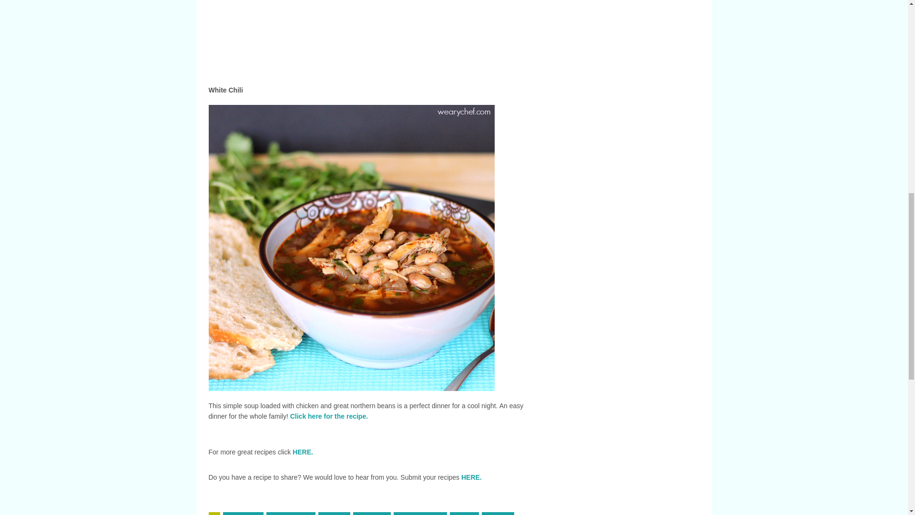 The image size is (915, 515). What do you see at coordinates (439, 38) in the screenshot?
I see `Advertisement` at bounding box center [439, 38].